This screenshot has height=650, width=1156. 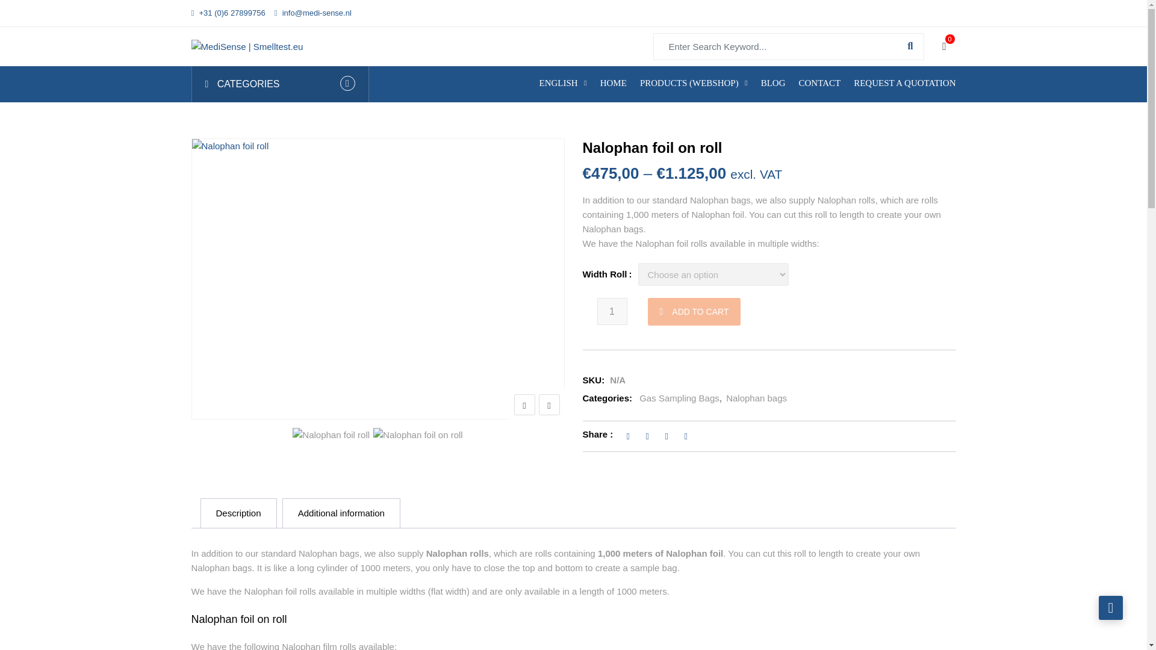 I want to click on Nalophan foil roll, so click(x=331, y=435).